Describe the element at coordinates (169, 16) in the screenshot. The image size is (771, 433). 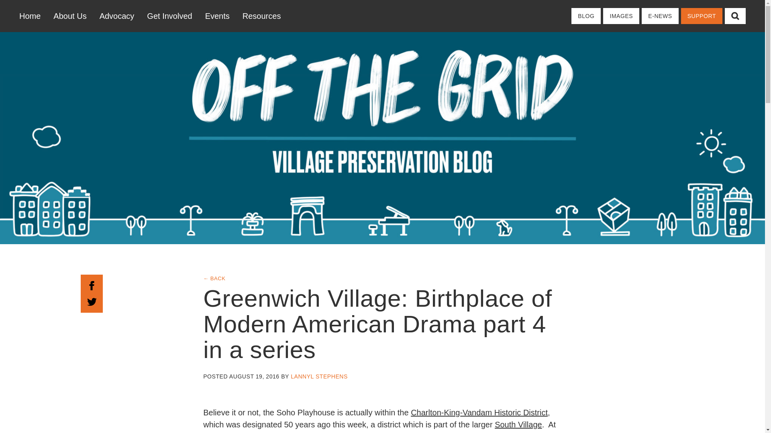
I see `Get Involved` at that location.